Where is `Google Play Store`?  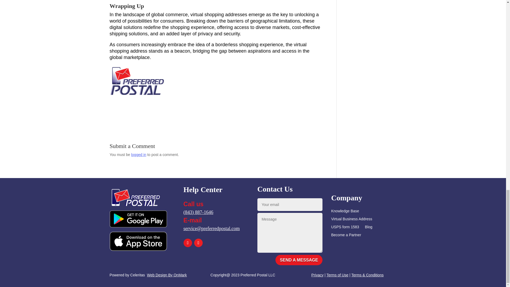 Google Play Store is located at coordinates (138, 219).